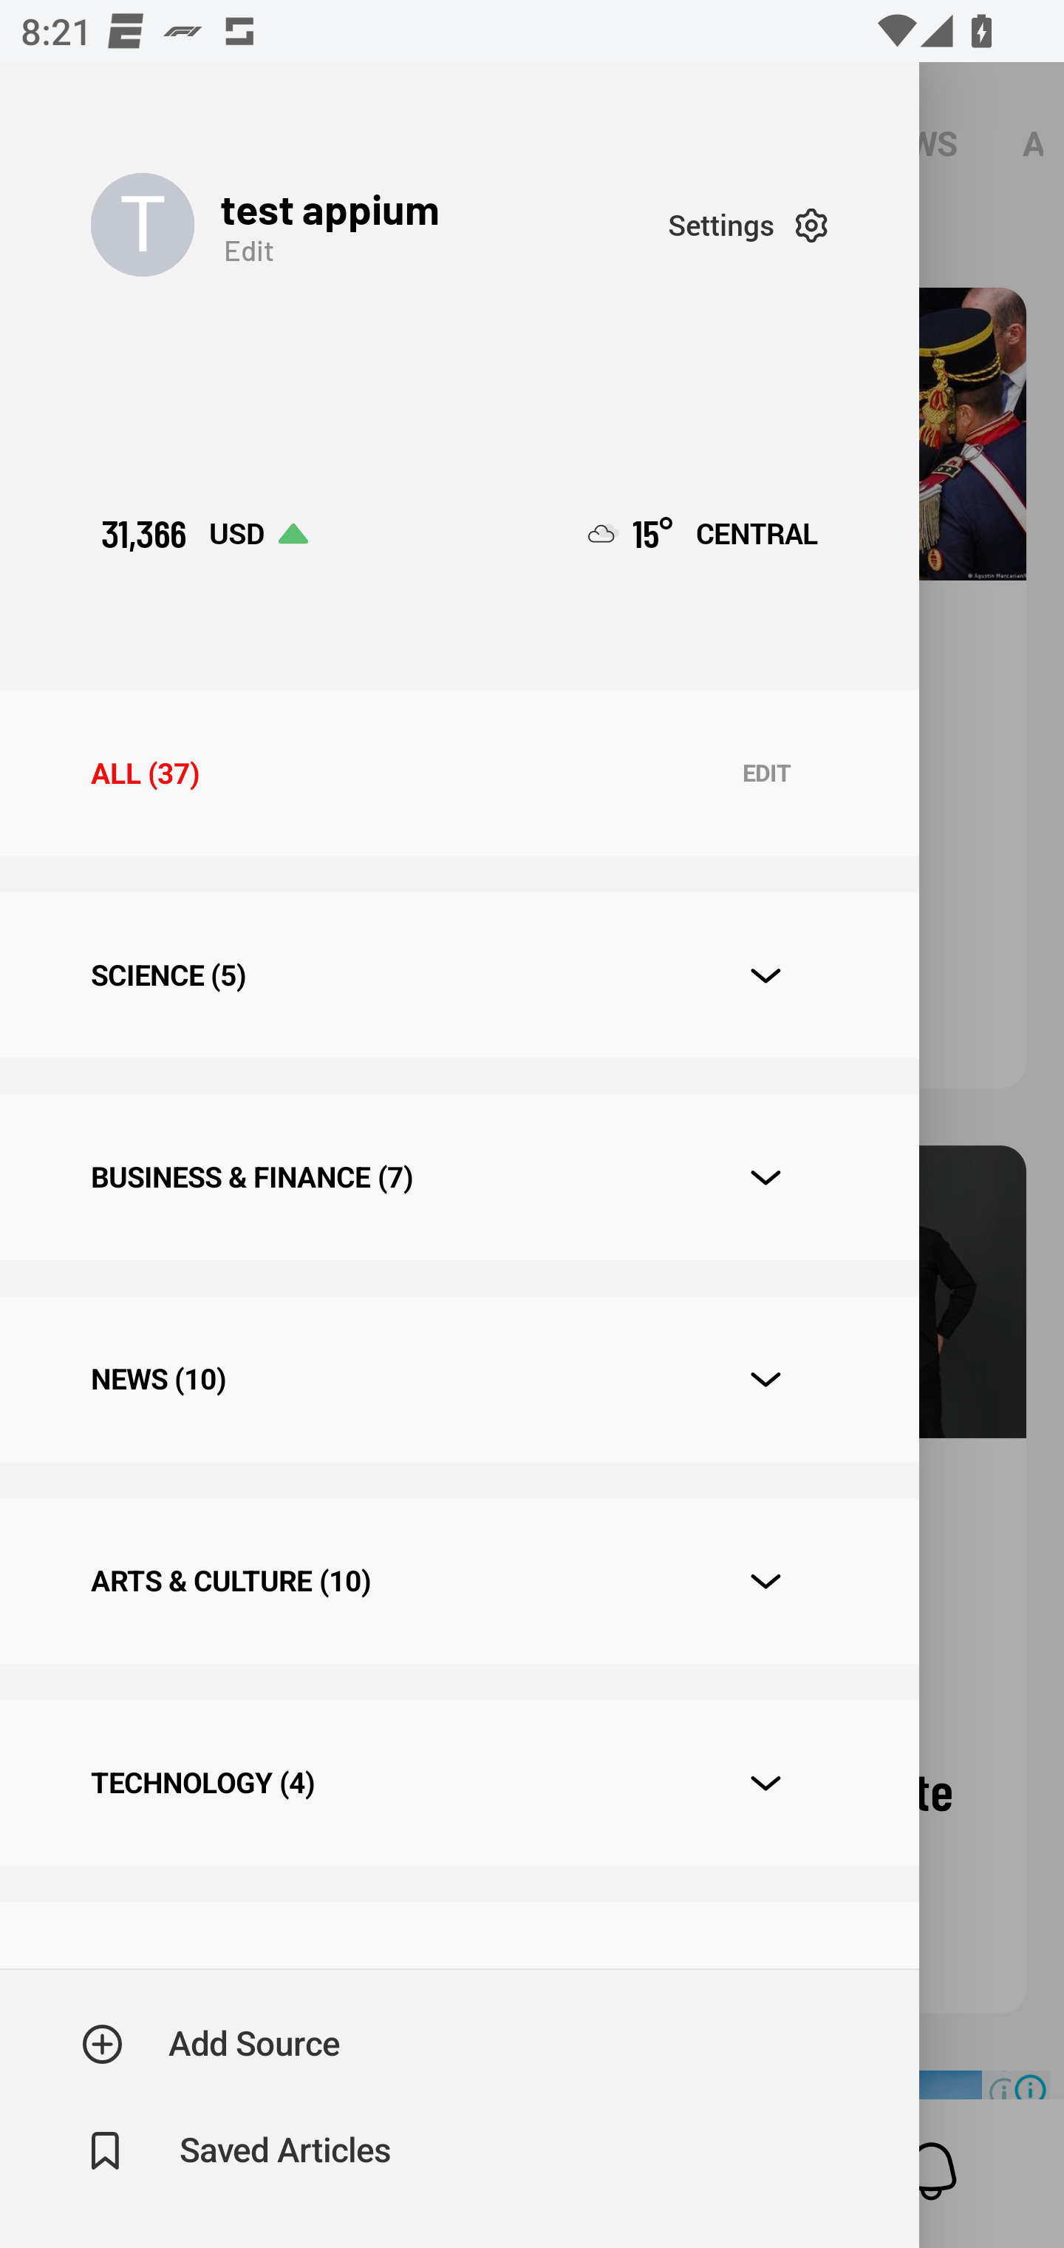  I want to click on Open Content Store Add Source, so click(211, 2044).